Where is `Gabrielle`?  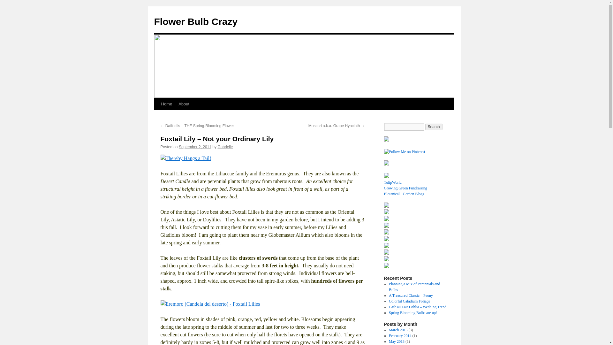
Gabrielle is located at coordinates (225, 147).